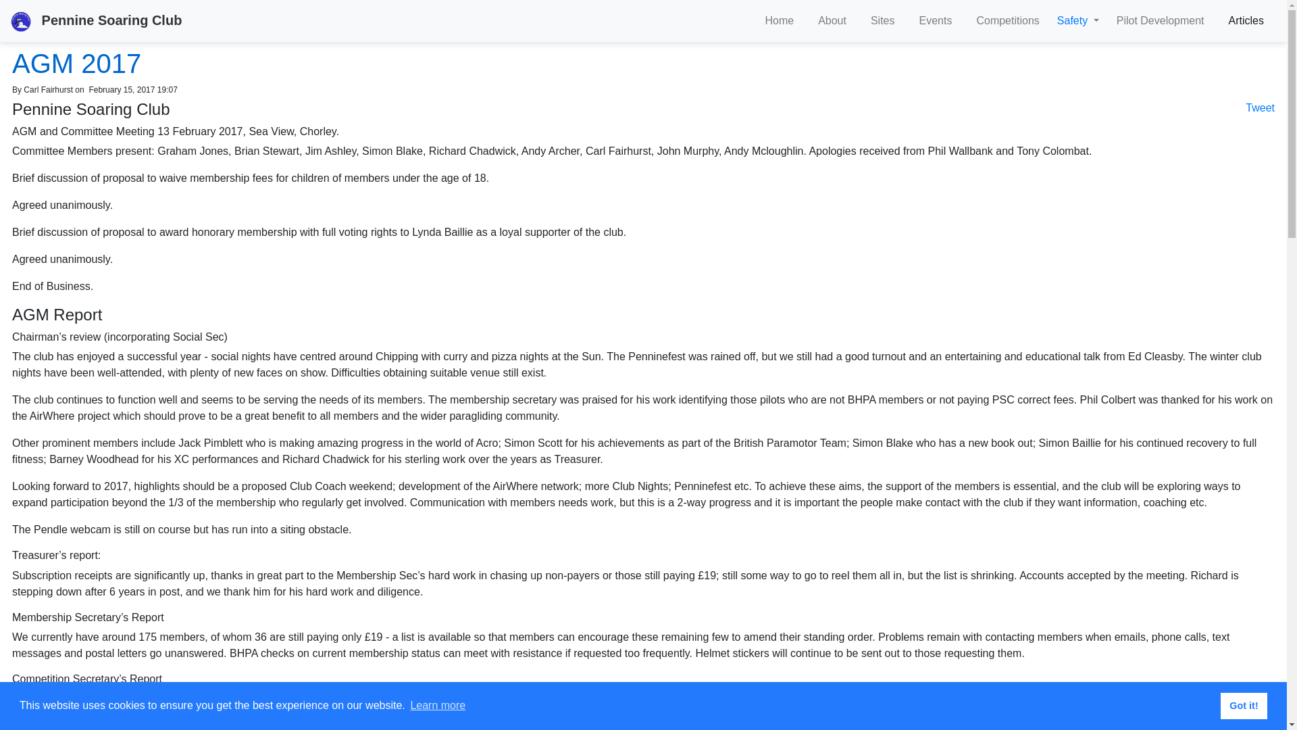  What do you see at coordinates (936, 20) in the screenshot?
I see `Events` at bounding box center [936, 20].